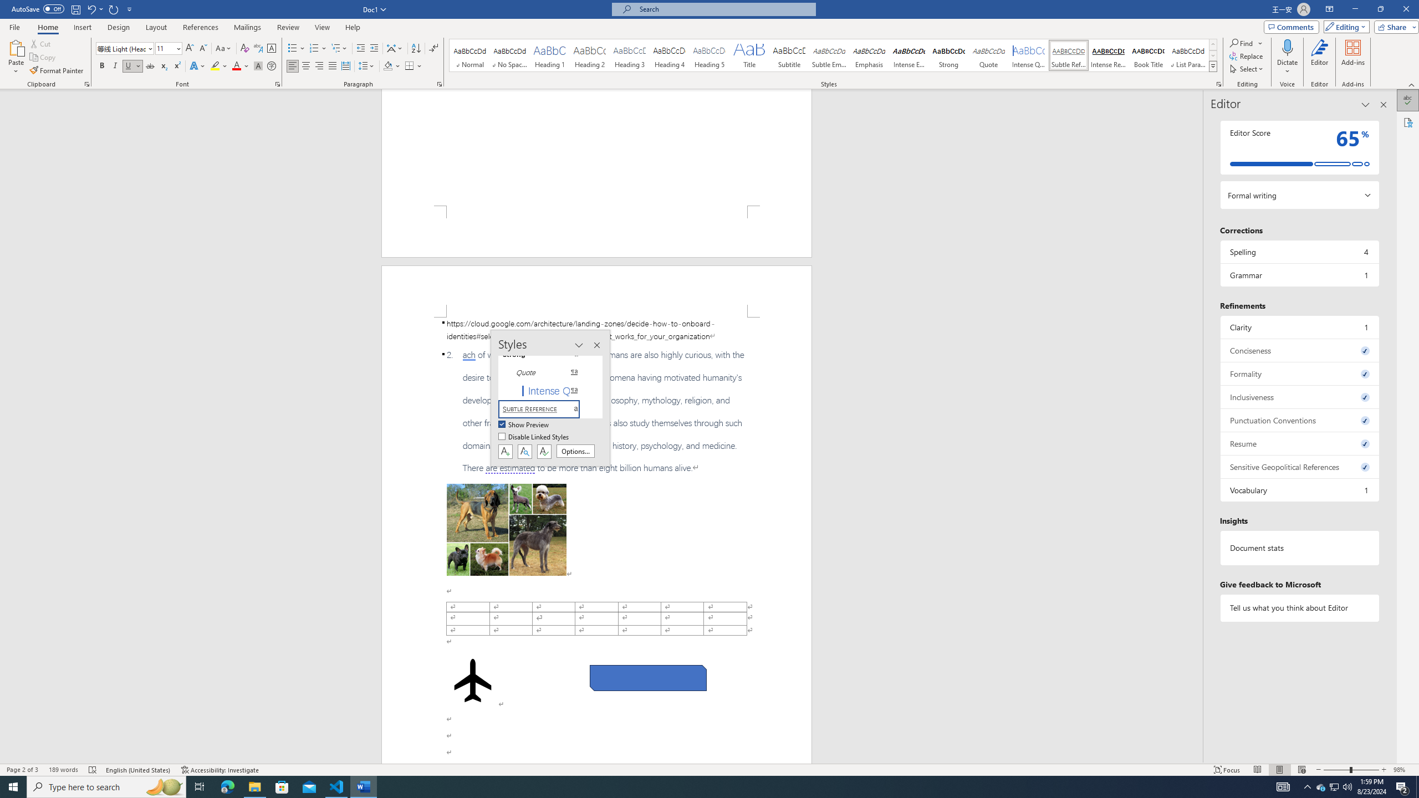 The height and width of the screenshot is (798, 1419). Describe the element at coordinates (630, 55) in the screenshot. I see `Heading 3` at that location.